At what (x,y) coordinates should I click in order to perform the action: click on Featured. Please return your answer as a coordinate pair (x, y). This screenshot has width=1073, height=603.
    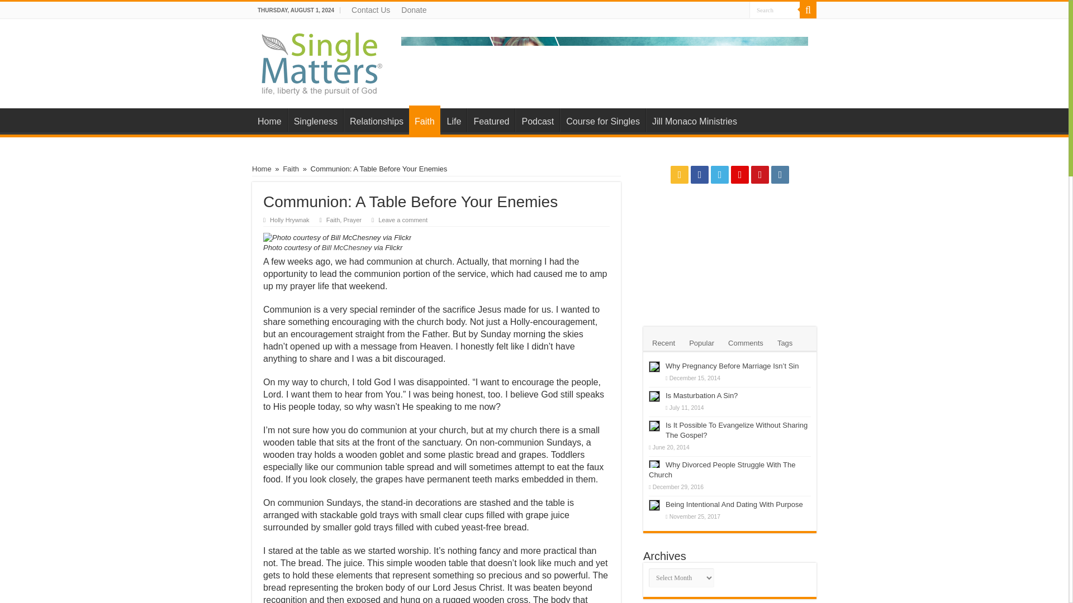
    Looking at the image, I should click on (491, 120).